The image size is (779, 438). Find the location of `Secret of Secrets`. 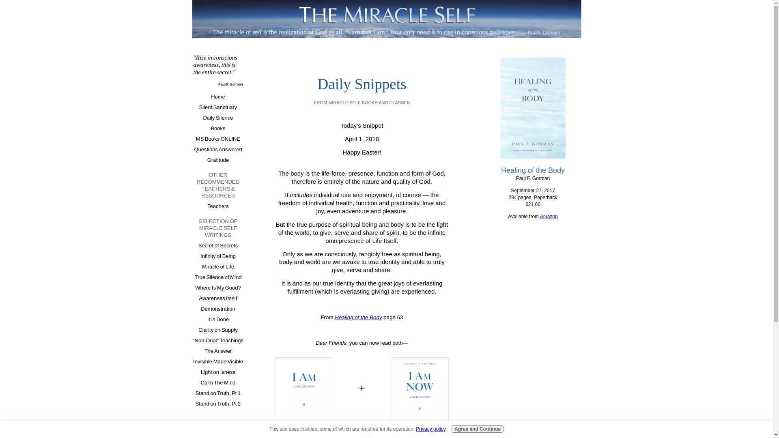

Secret of Secrets is located at coordinates (218, 245).